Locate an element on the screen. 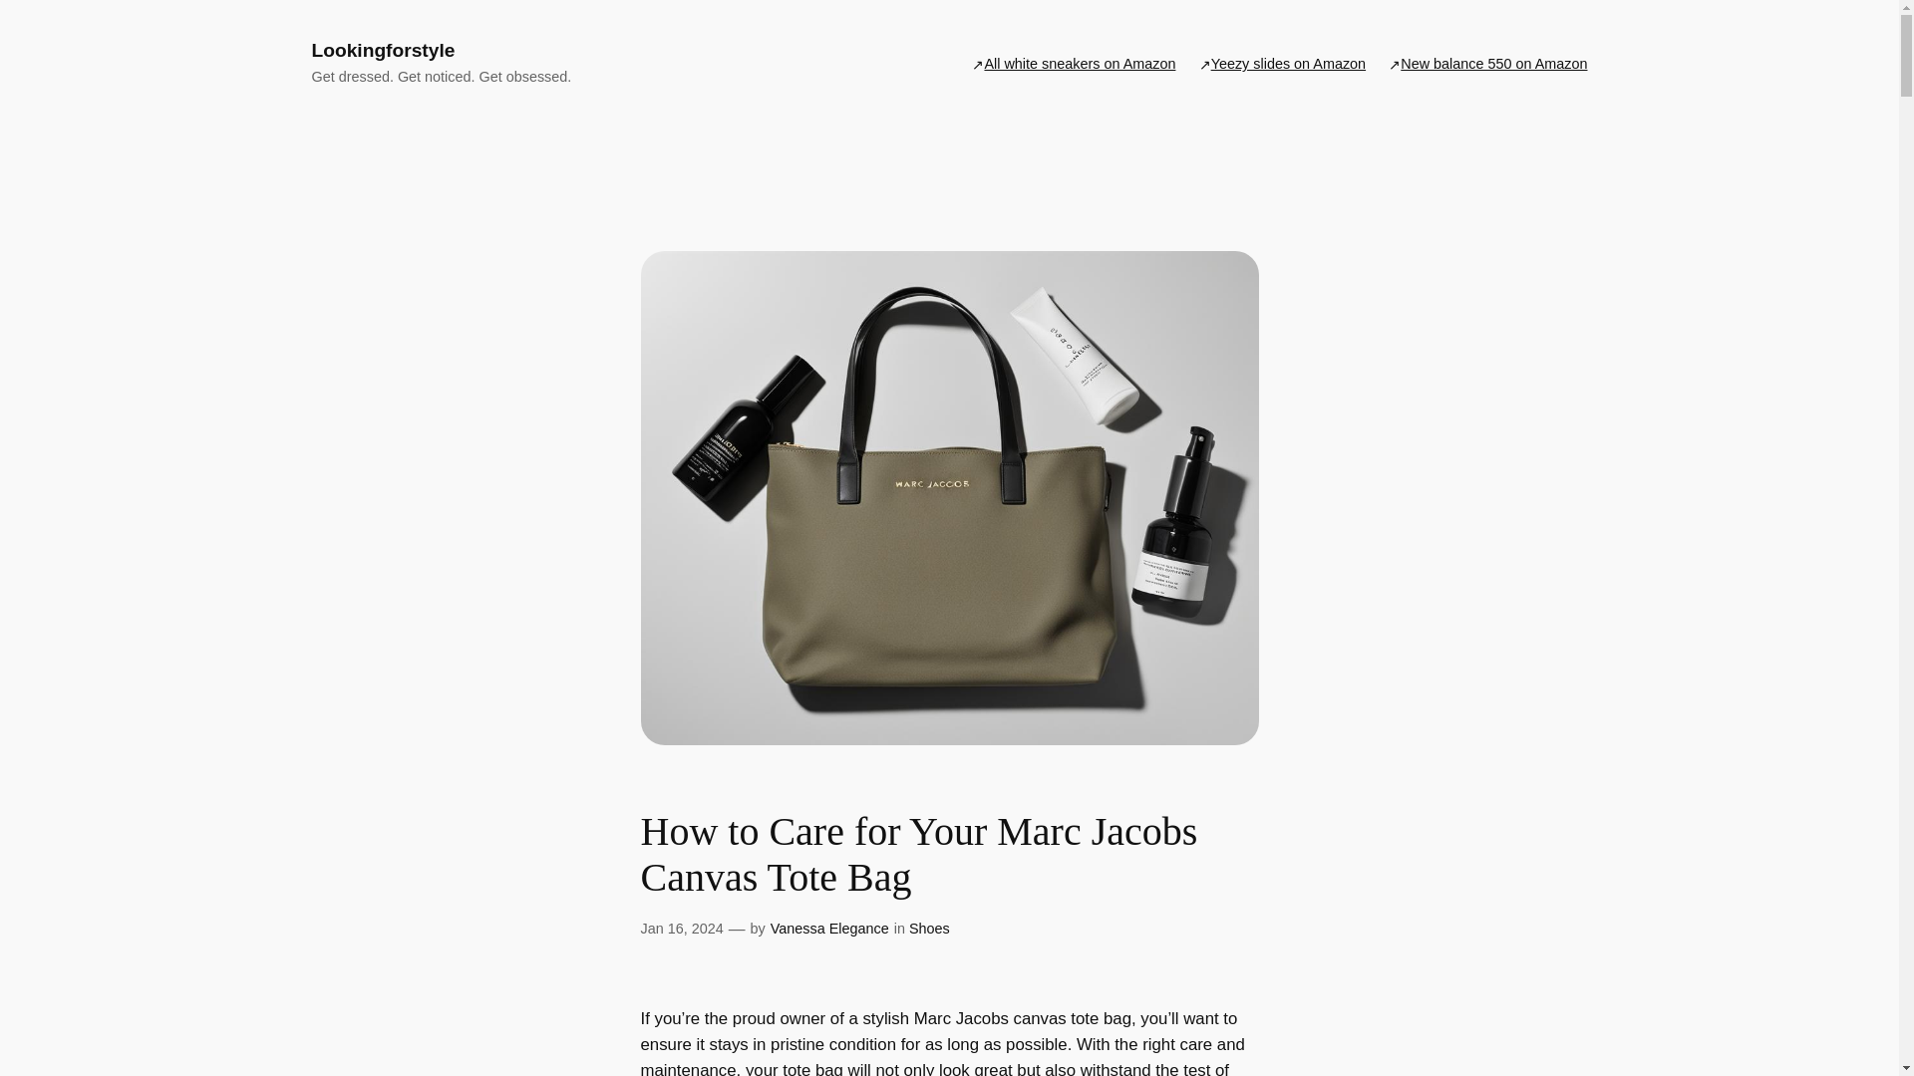 The height and width of the screenshot is (1076, 1914). Vanessa Elegance is located at coordinates (829, 929).